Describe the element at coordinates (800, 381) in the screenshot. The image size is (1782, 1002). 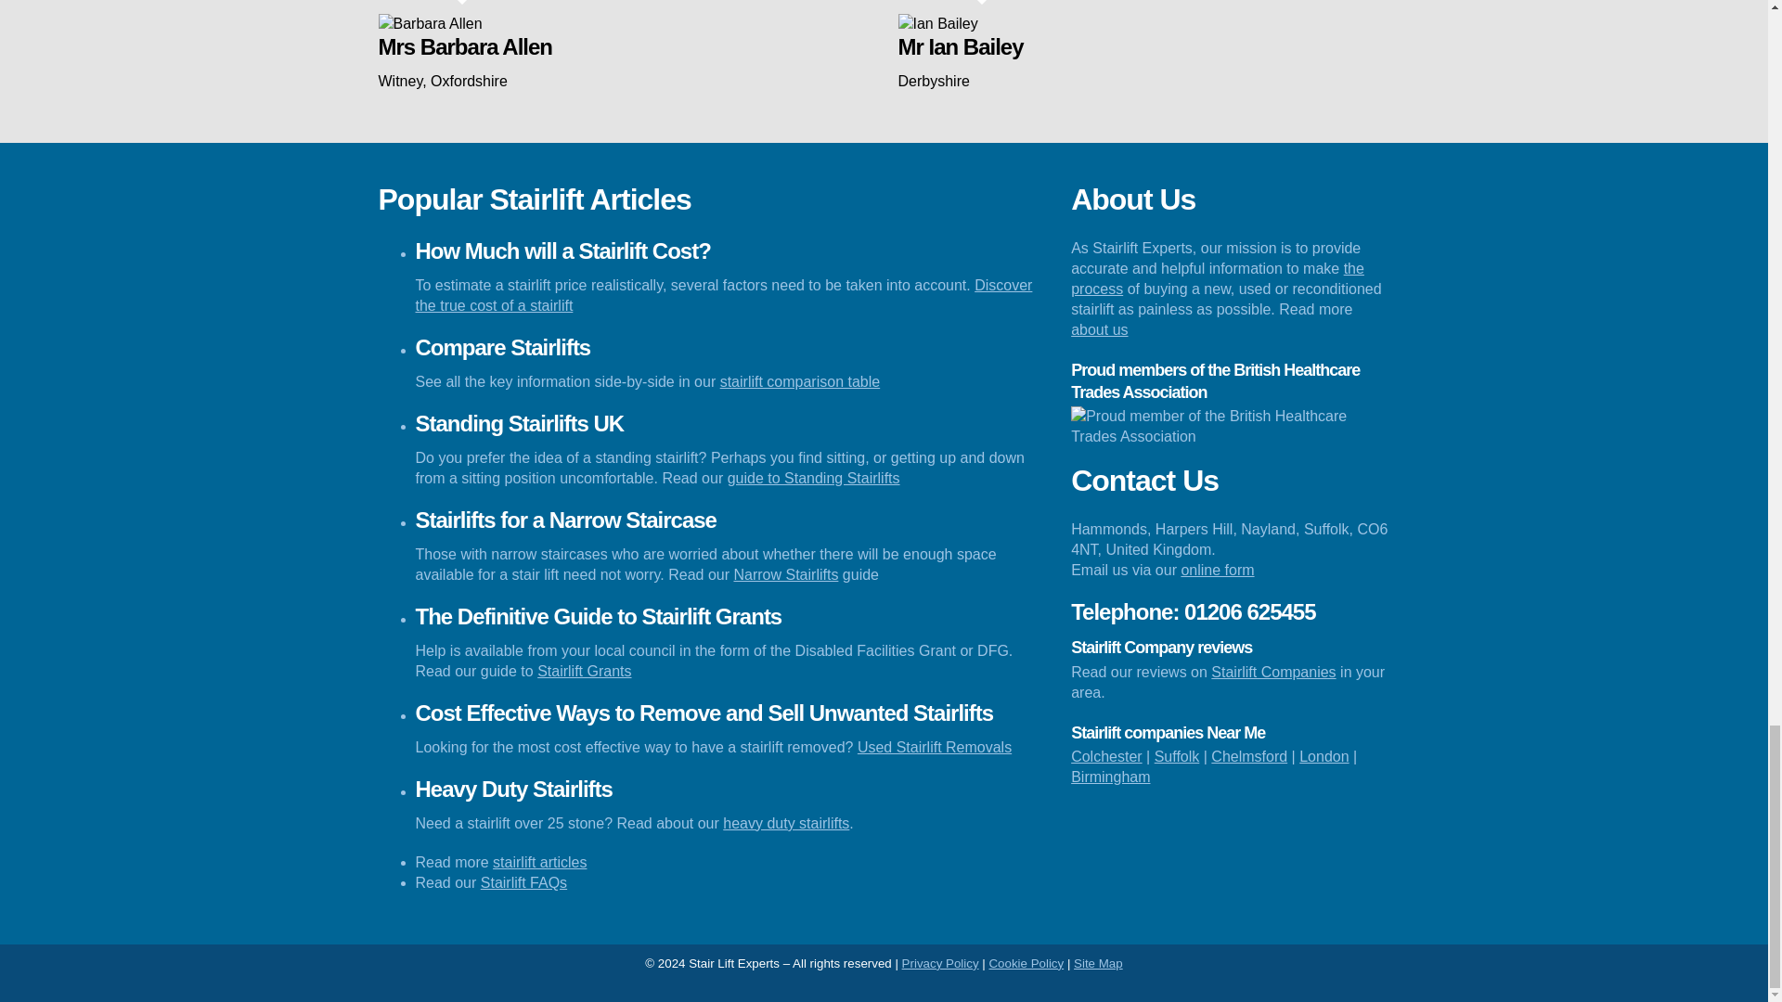
I see `stairlift comparison table` at that location.